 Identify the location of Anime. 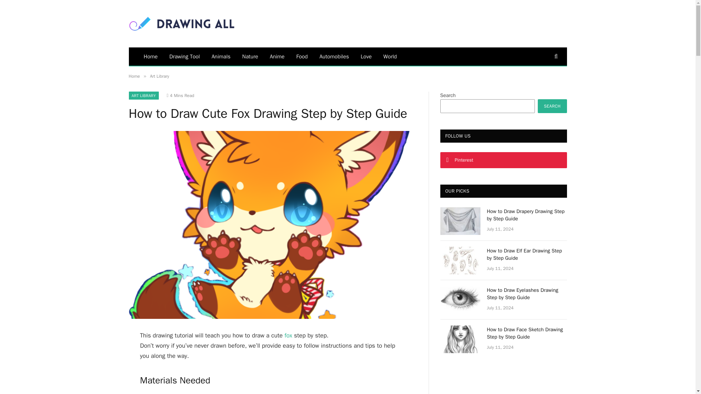
(277, 56).